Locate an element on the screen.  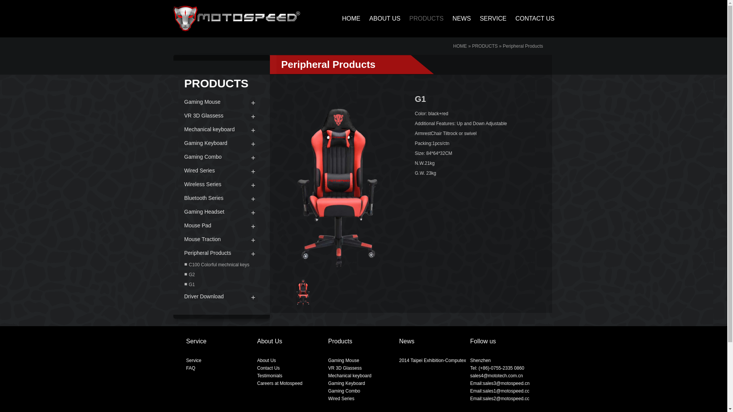
Testimonials is located at coordinates (270, 376).